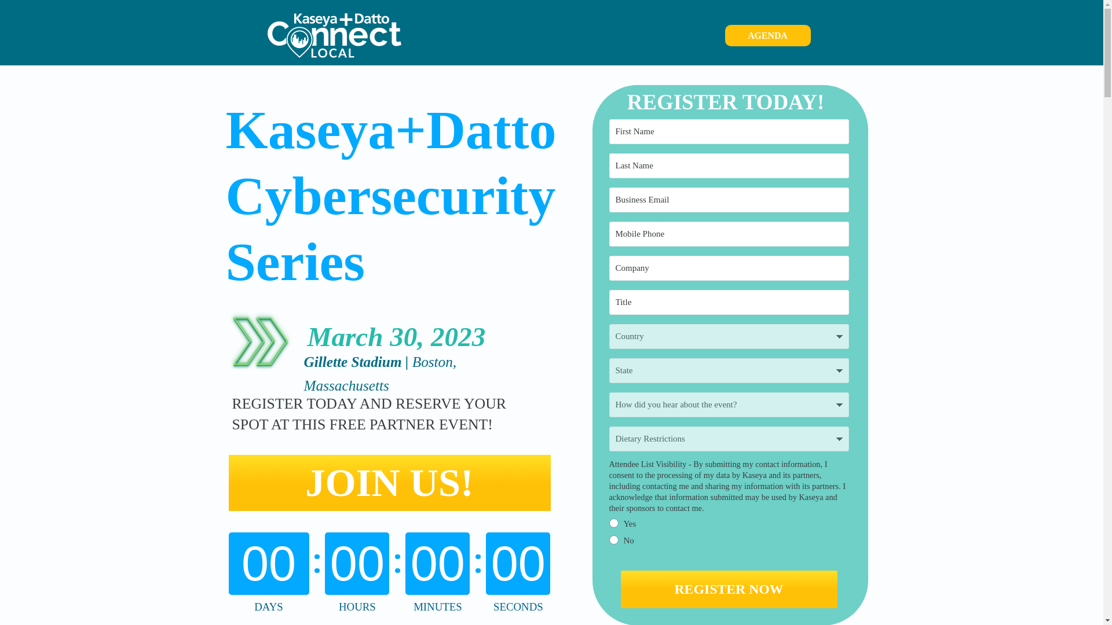 The width and height of the screenshot is (1112, 625). I want to click on JOIN US!, so click(389, 483).